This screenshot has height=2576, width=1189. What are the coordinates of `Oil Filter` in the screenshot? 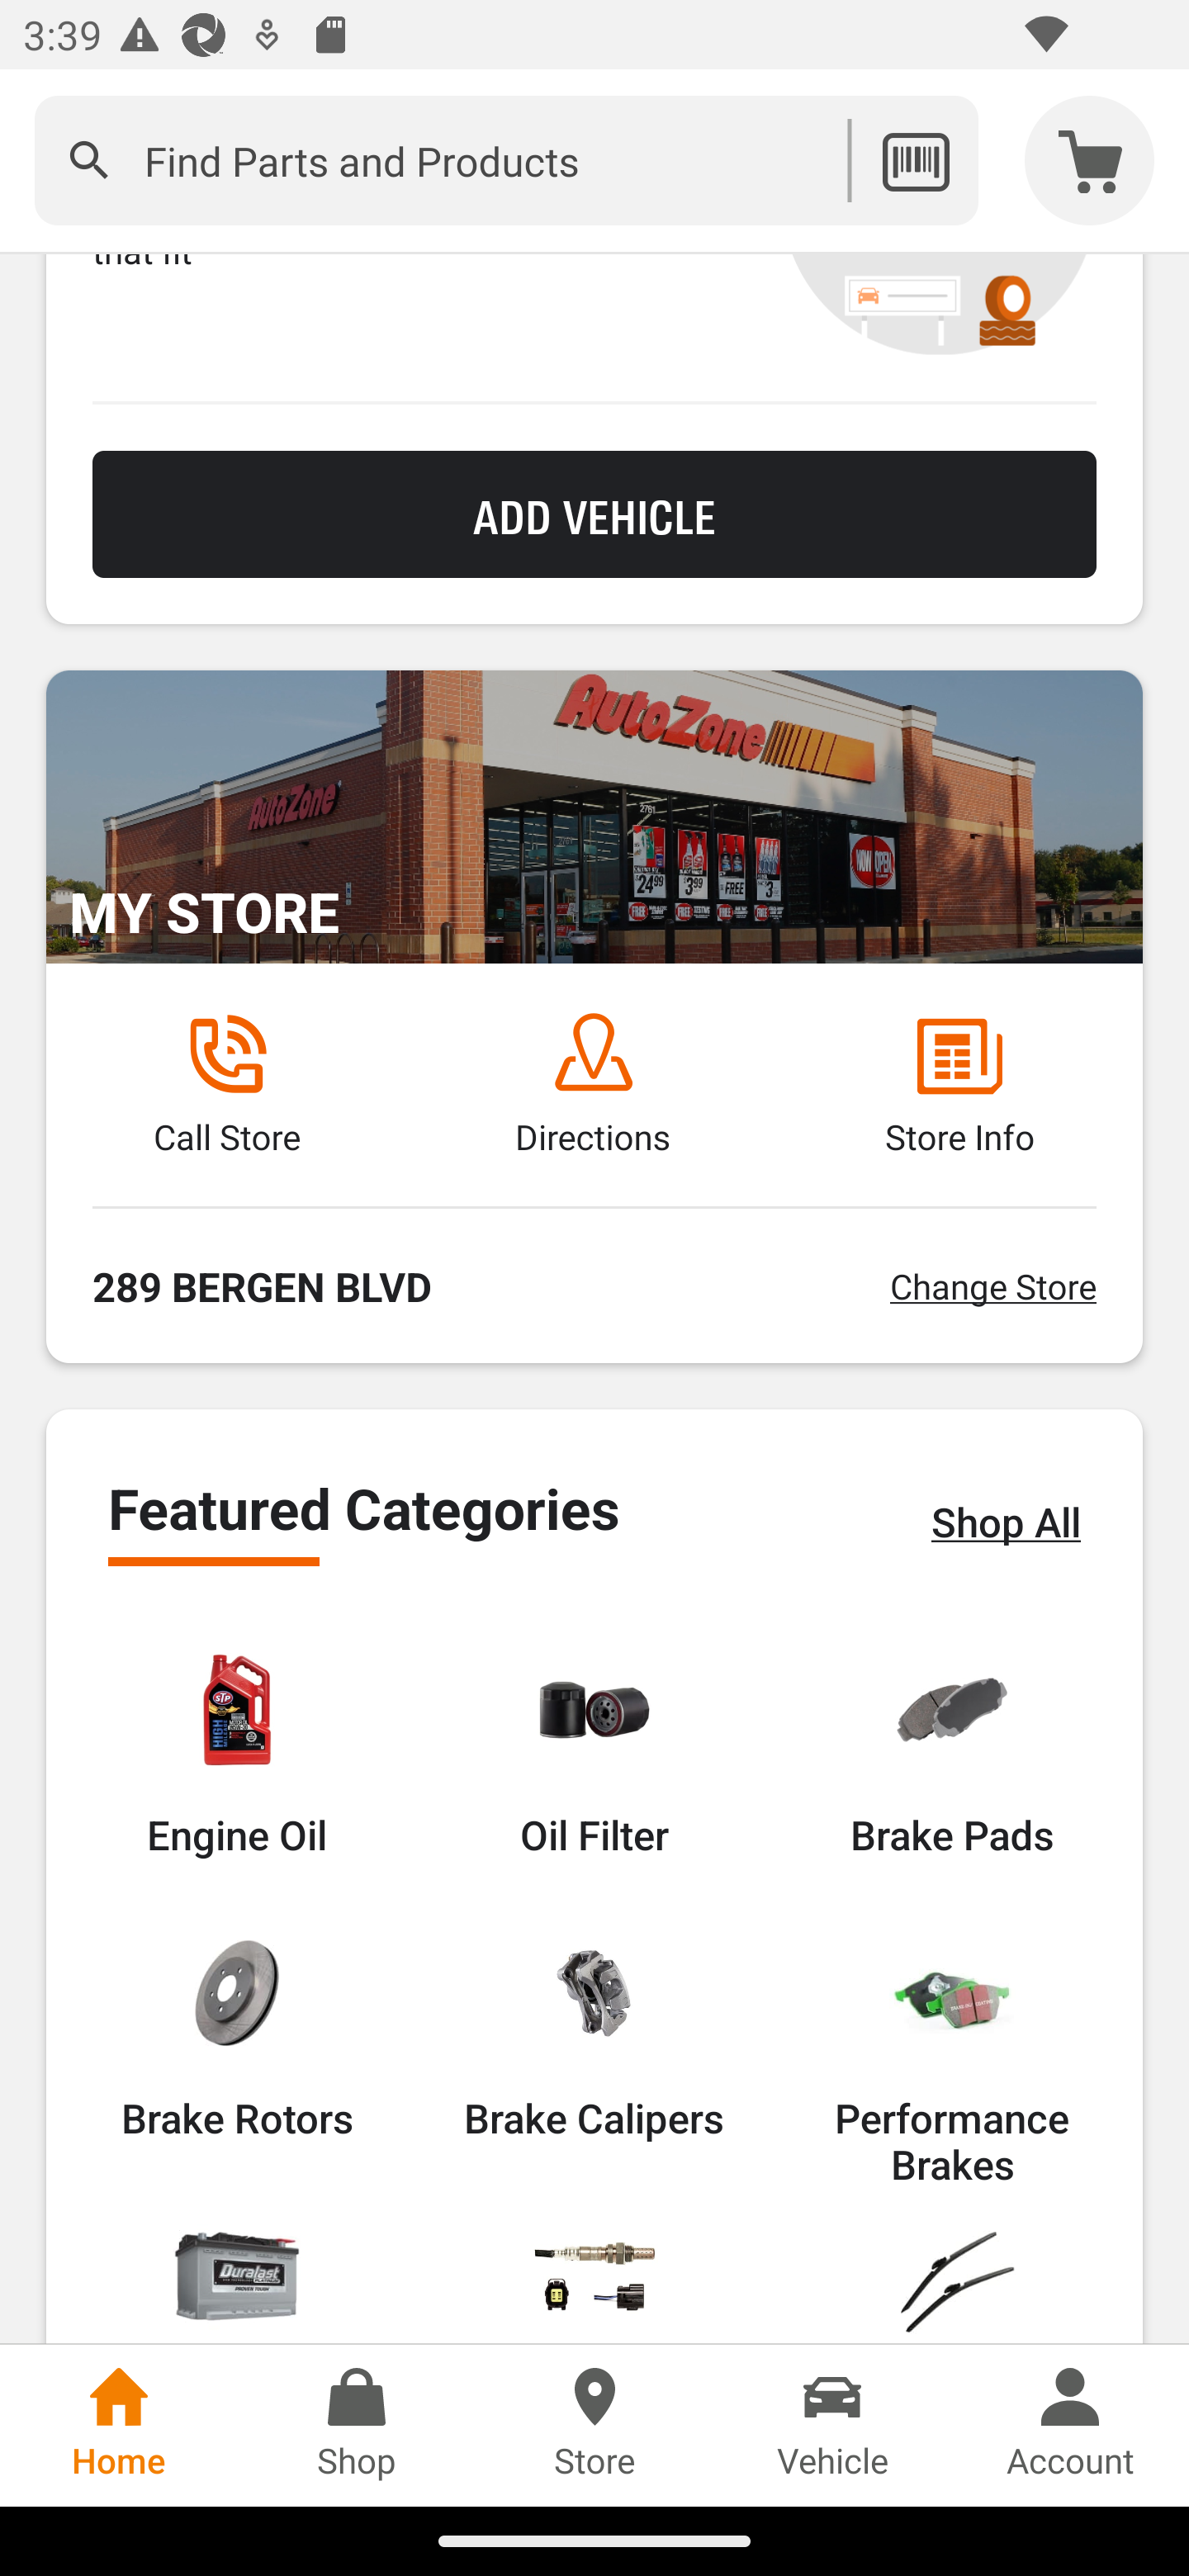 It's located at (594, 1752).